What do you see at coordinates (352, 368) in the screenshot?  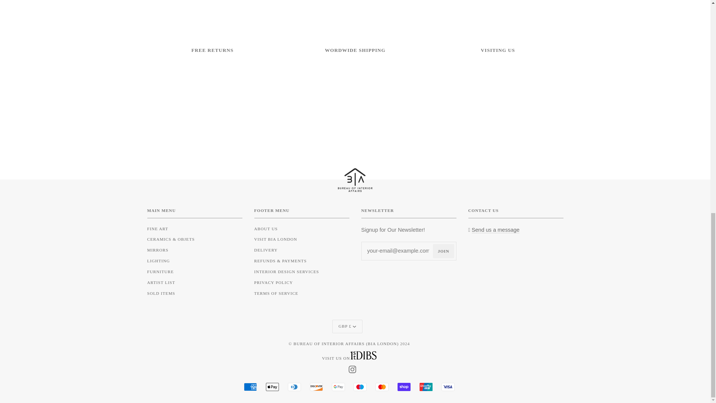 I see `Instagram` at bounding box center [352, 368].